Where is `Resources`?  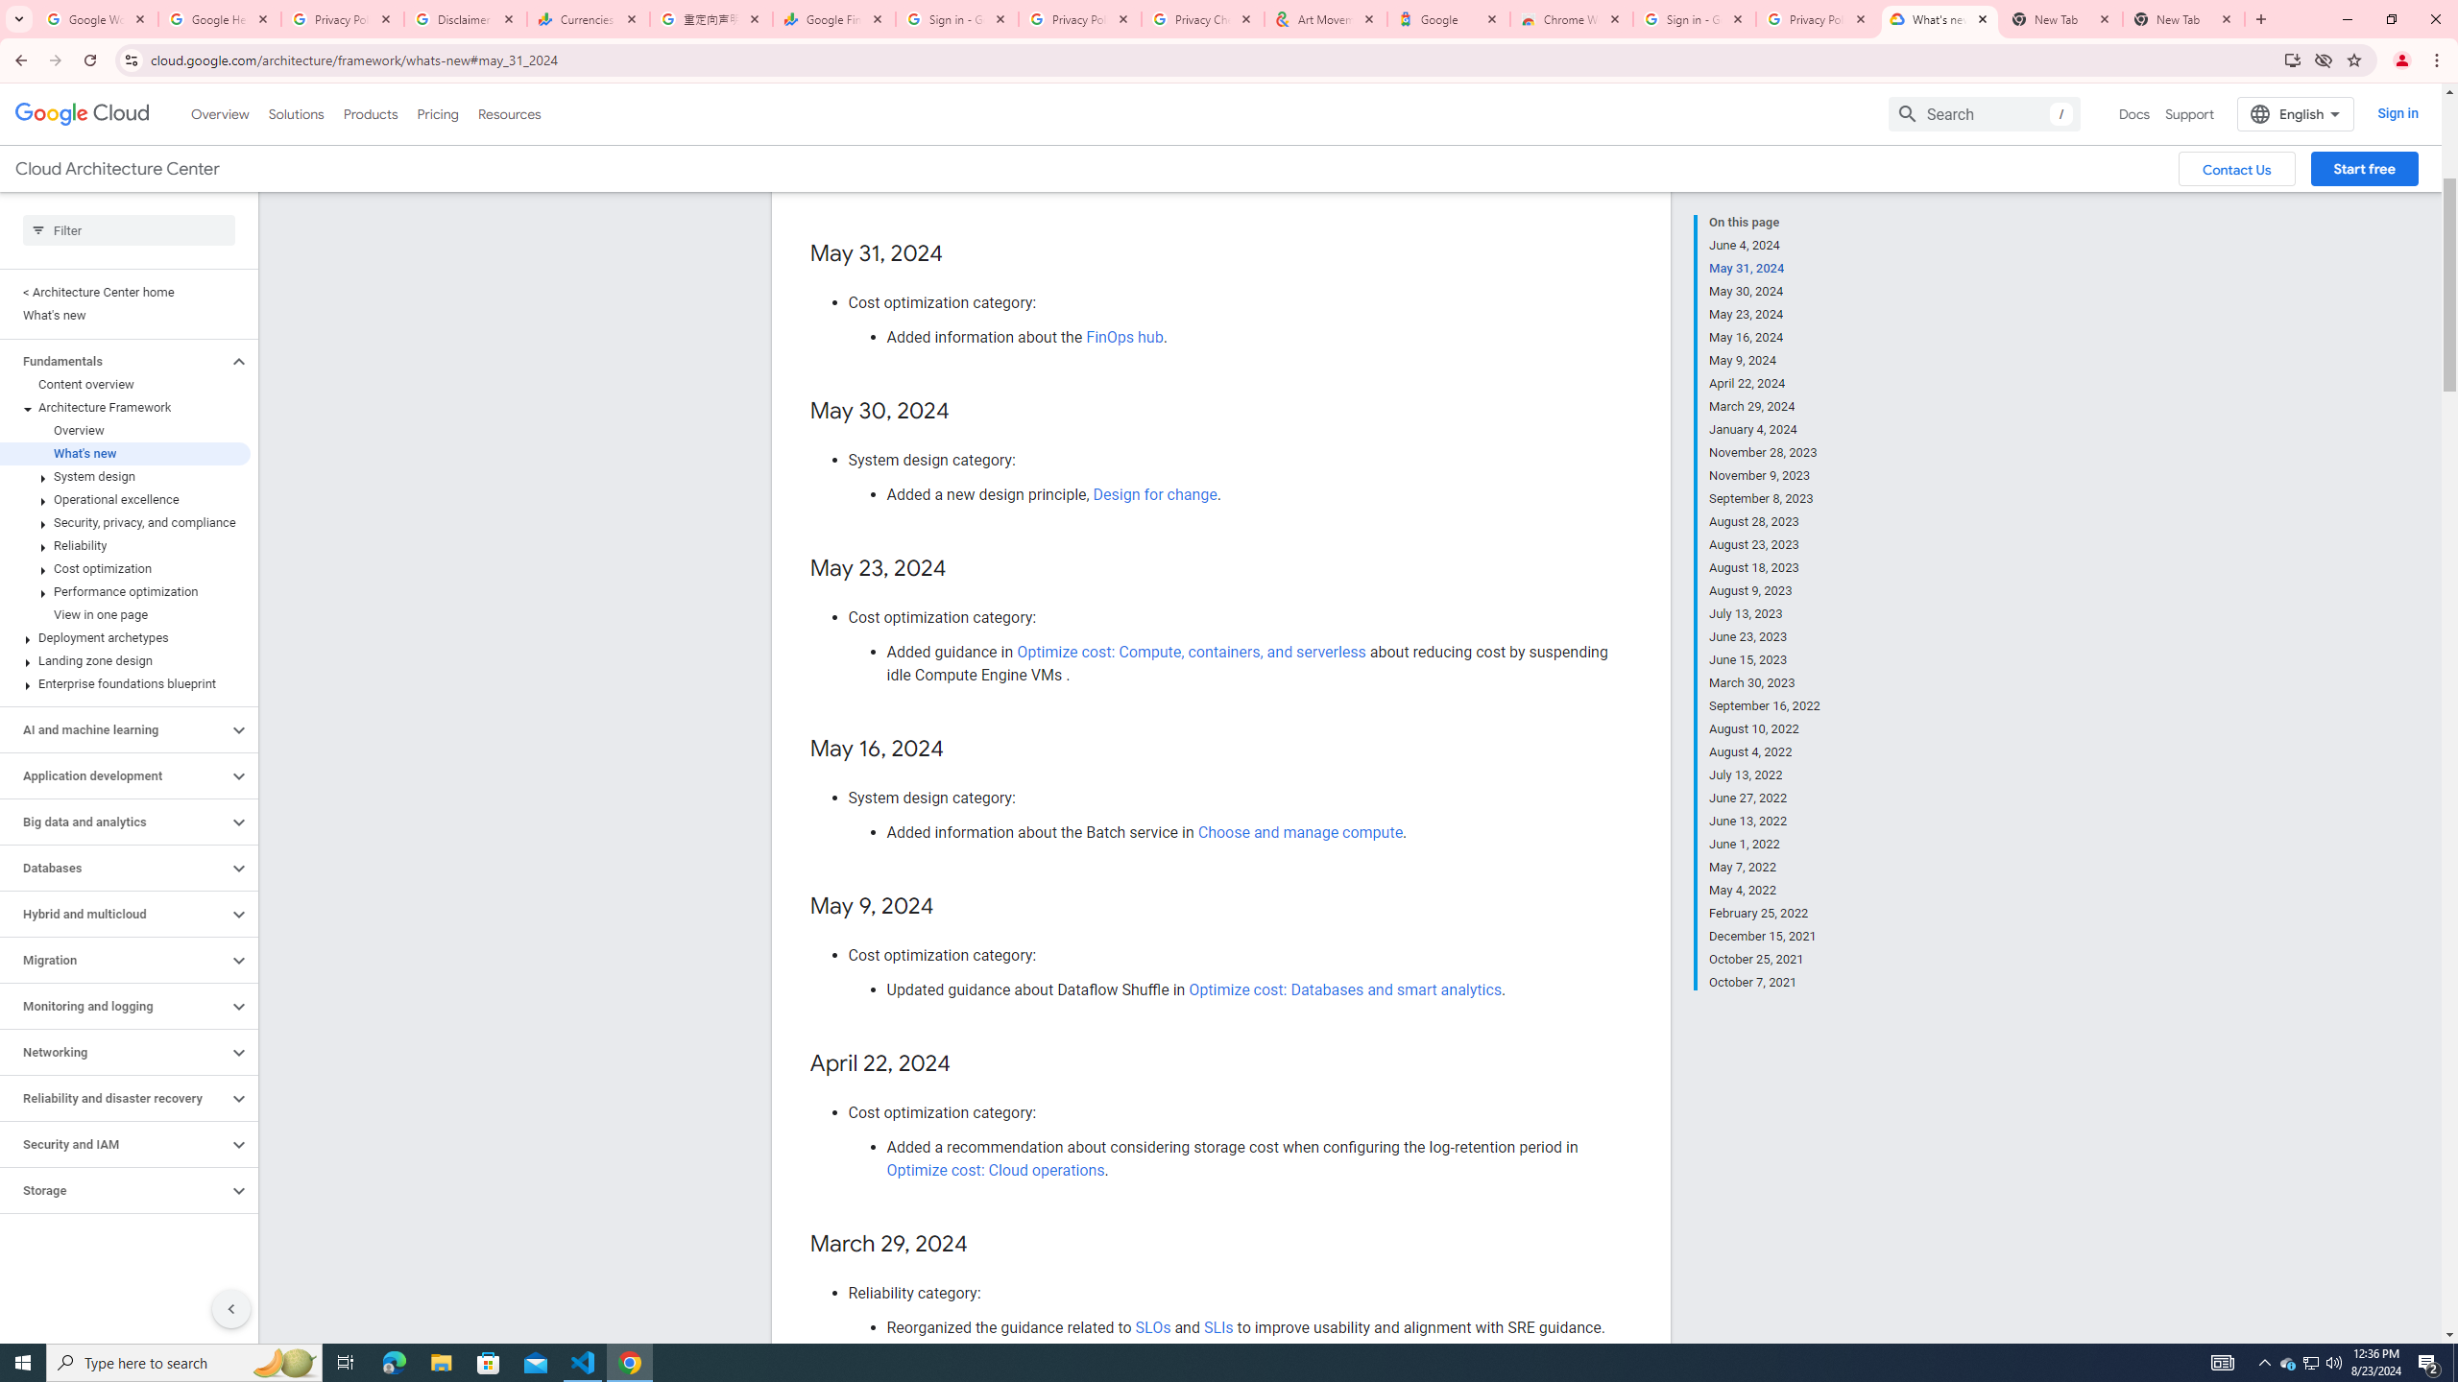
Resources is located at coordinates (509, 113).